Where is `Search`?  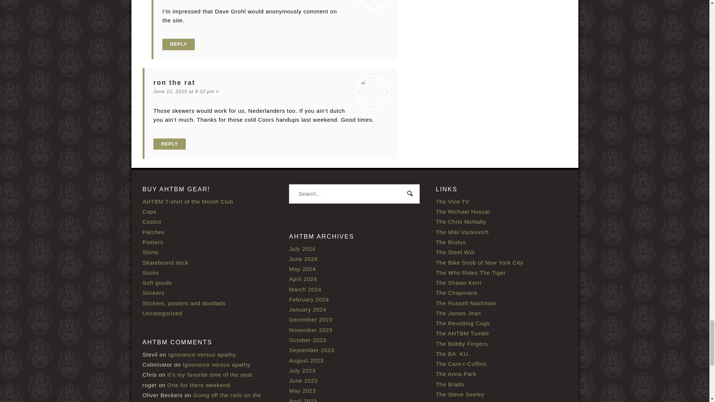
Search is located at coordinates (410, 194).